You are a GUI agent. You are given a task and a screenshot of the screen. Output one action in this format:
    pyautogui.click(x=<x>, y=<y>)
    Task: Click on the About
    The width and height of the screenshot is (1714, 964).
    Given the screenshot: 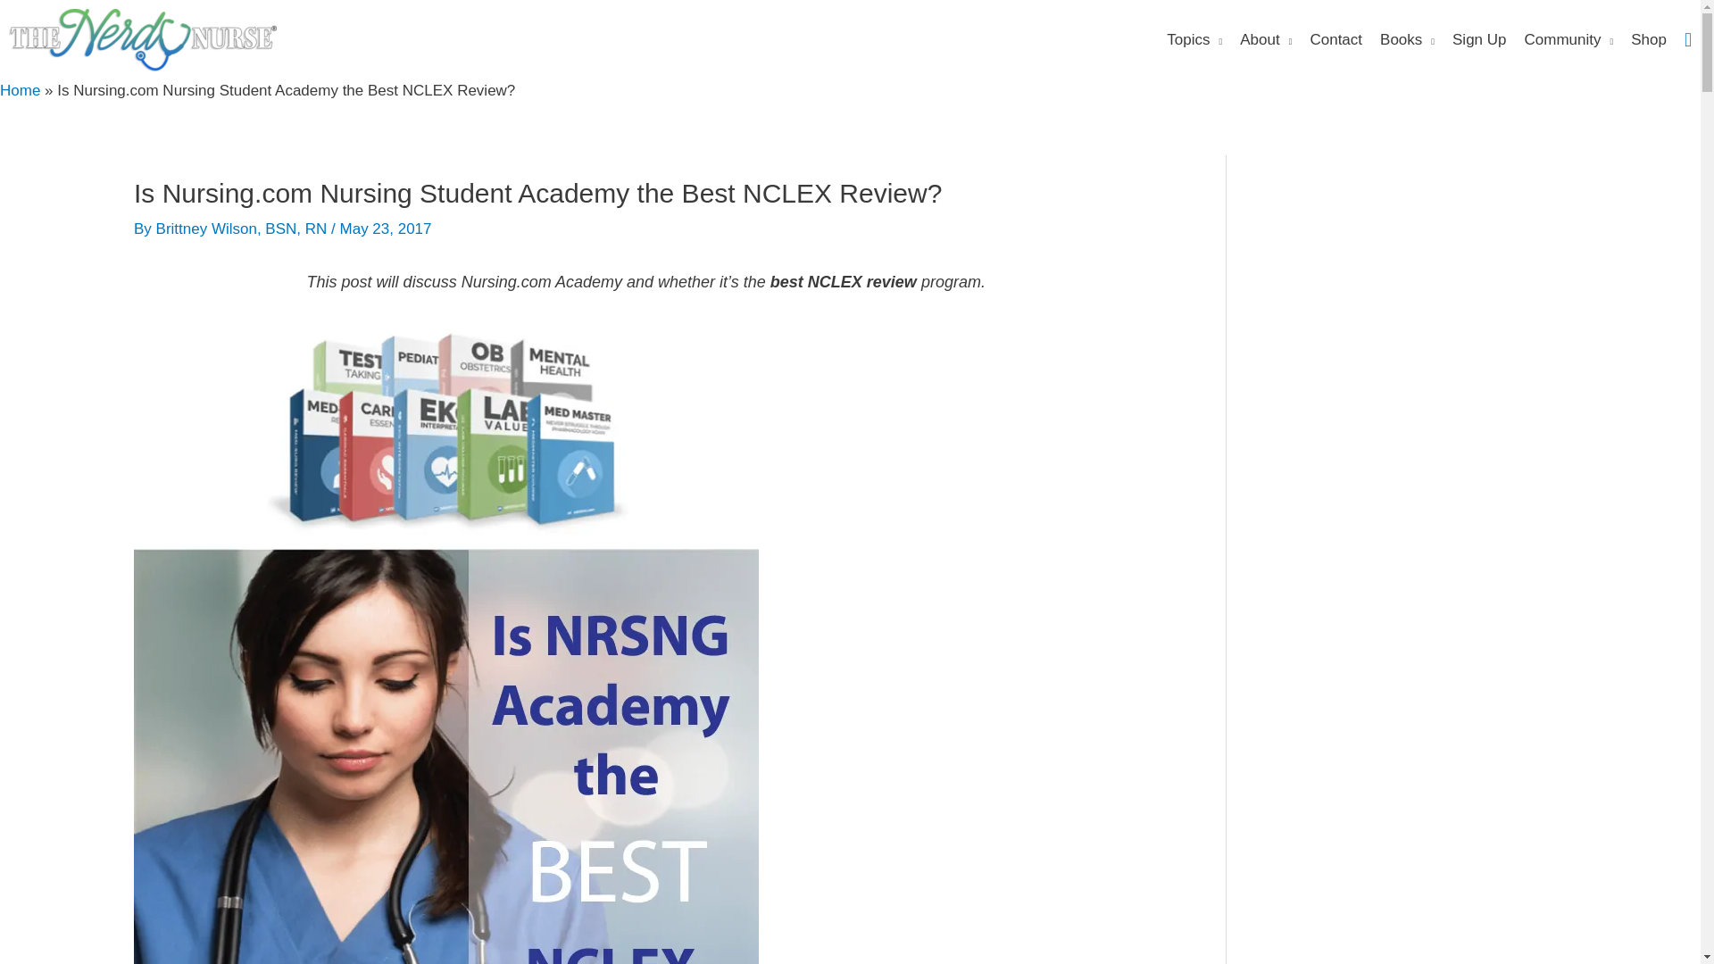 What is the action you would take?
    pyautogui.click(x=1266, y=39)
    